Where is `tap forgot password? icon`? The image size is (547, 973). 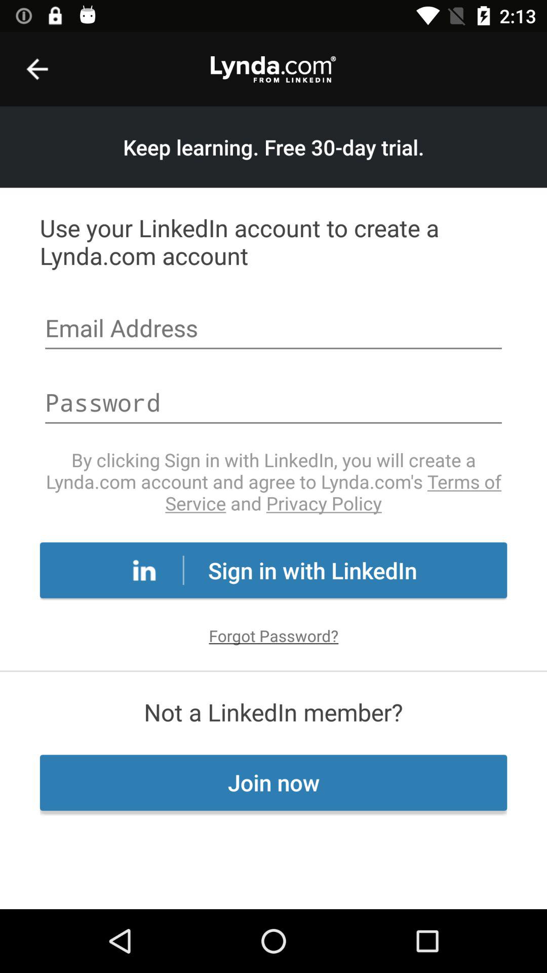 tap forgot password? icon is located at coordinates (273, 635).